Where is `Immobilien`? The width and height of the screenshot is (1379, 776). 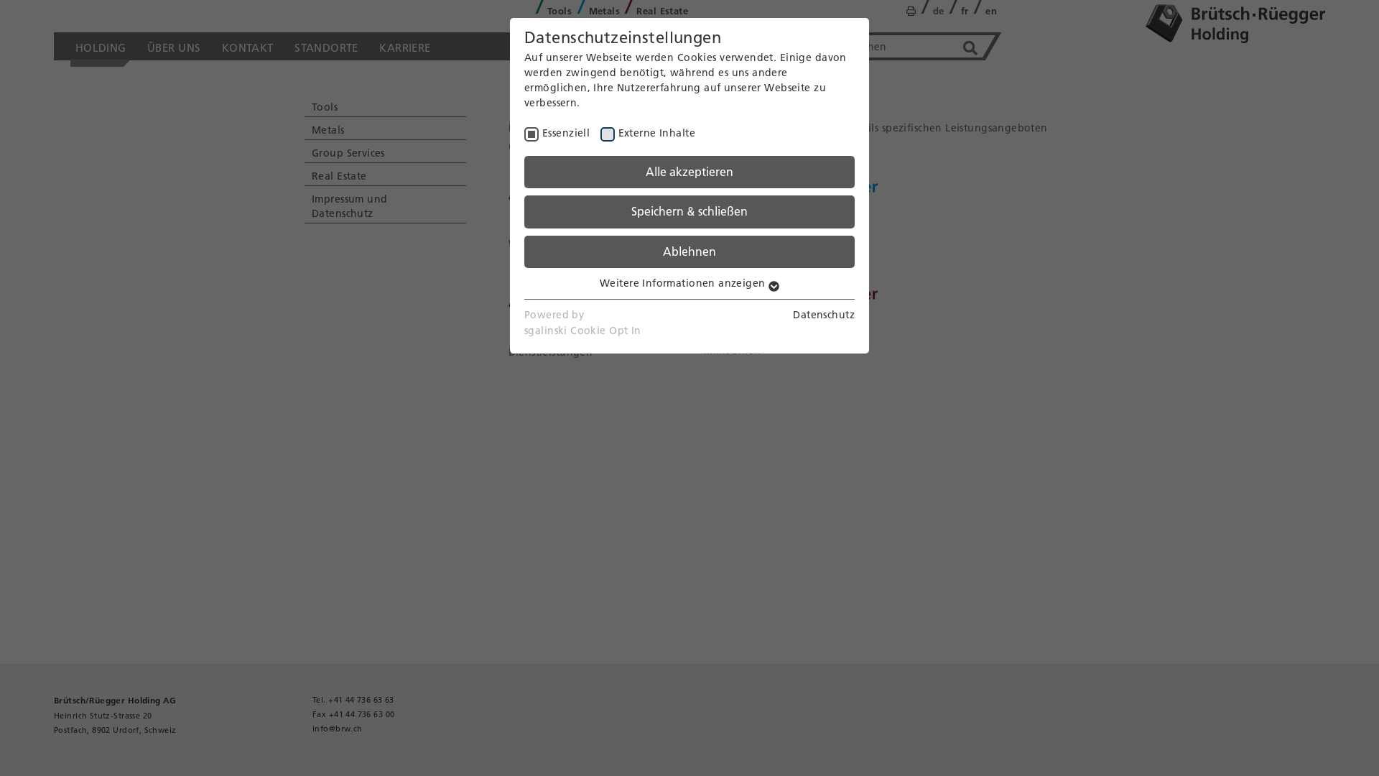 Immobilien is located at coordinates (732, 351).